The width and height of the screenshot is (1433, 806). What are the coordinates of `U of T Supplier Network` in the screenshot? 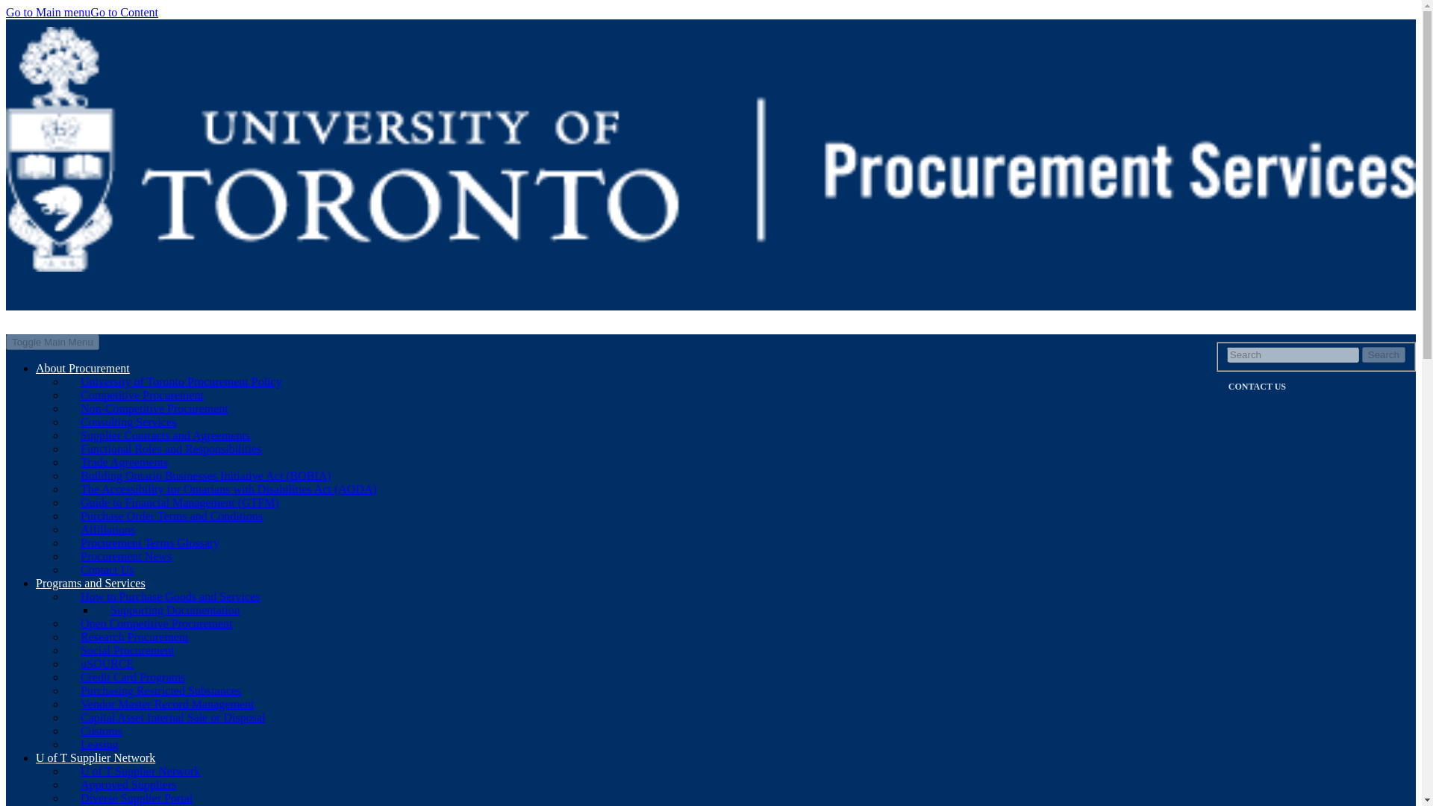 It's located at (96, 757).